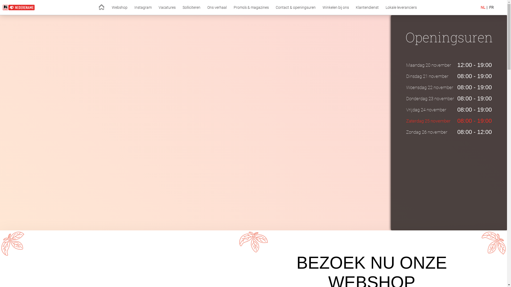 The width and height of the screenshot is (511, 287). What do you see at coordinates (192, 7) in the screenshot?
I see `Solliciteren` at bounding box center [192, 7].